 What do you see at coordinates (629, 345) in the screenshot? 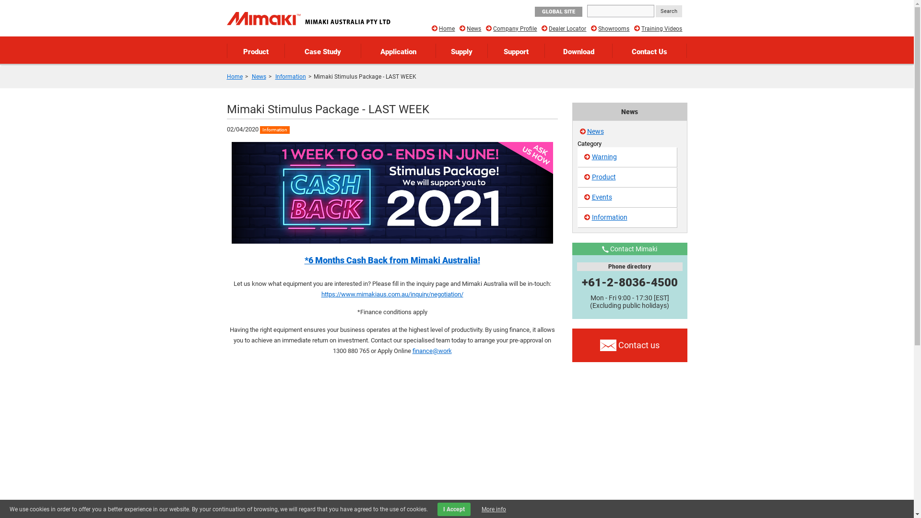
I see `Contact us` at bounding box center [629, 345].